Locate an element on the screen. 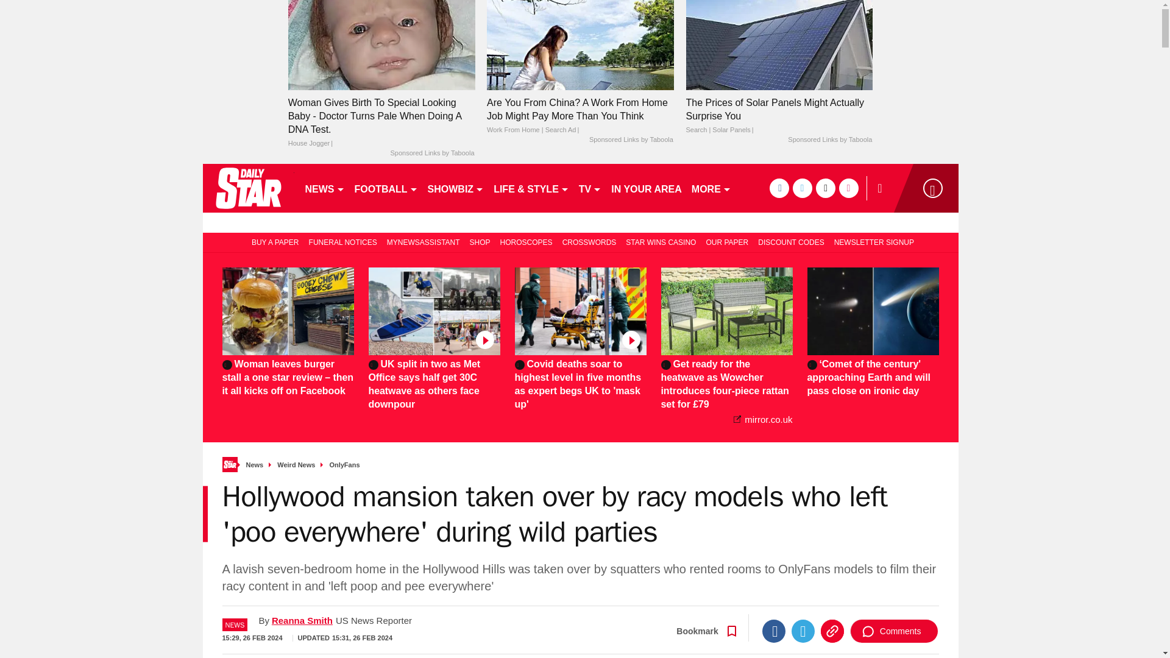 This screenshot has width=1170, height=658. Sponsored Links by Taboola is located at coordinates (431, 154).